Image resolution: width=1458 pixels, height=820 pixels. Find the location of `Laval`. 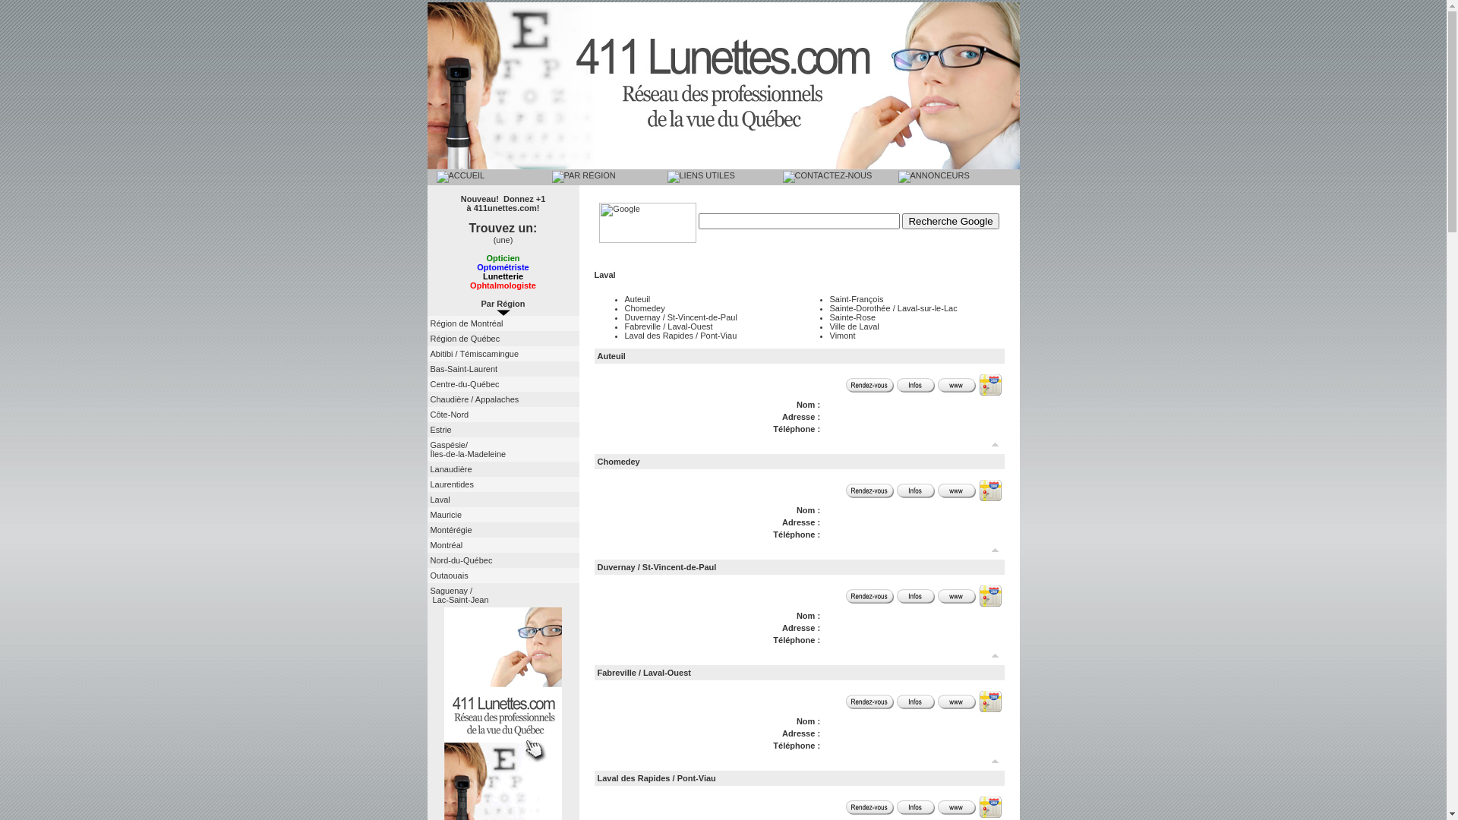

Laval is located at coordinates (440, 500).